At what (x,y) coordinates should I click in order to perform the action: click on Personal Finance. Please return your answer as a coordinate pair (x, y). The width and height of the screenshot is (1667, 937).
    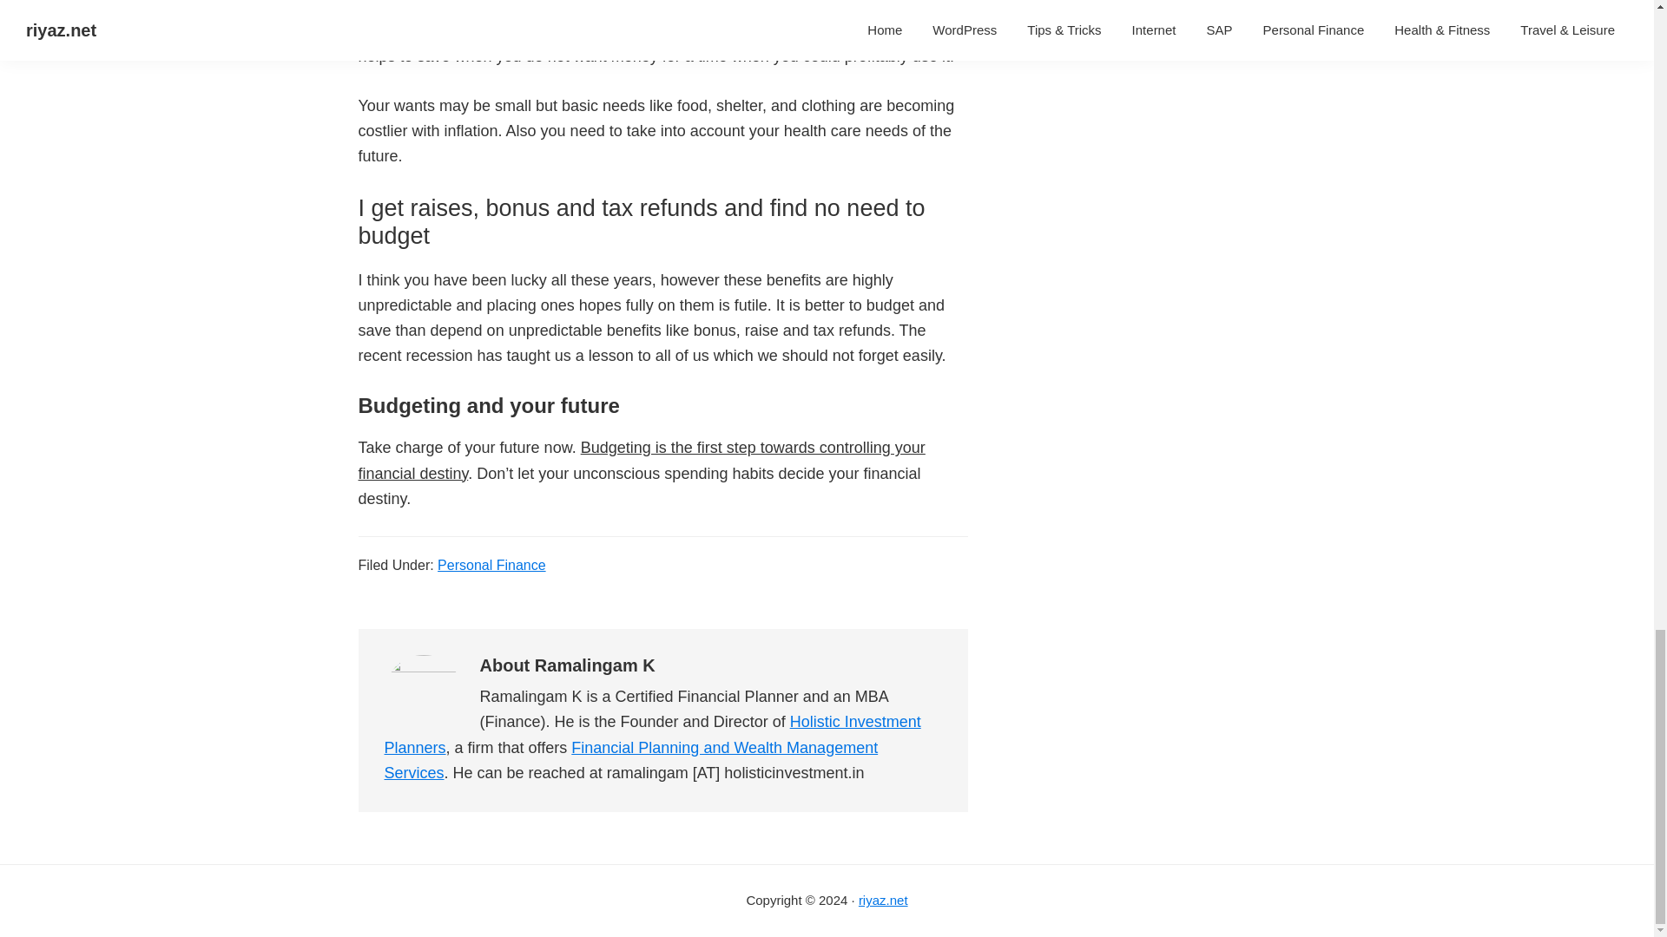
    Looking at the image, I should click on (491, 564).